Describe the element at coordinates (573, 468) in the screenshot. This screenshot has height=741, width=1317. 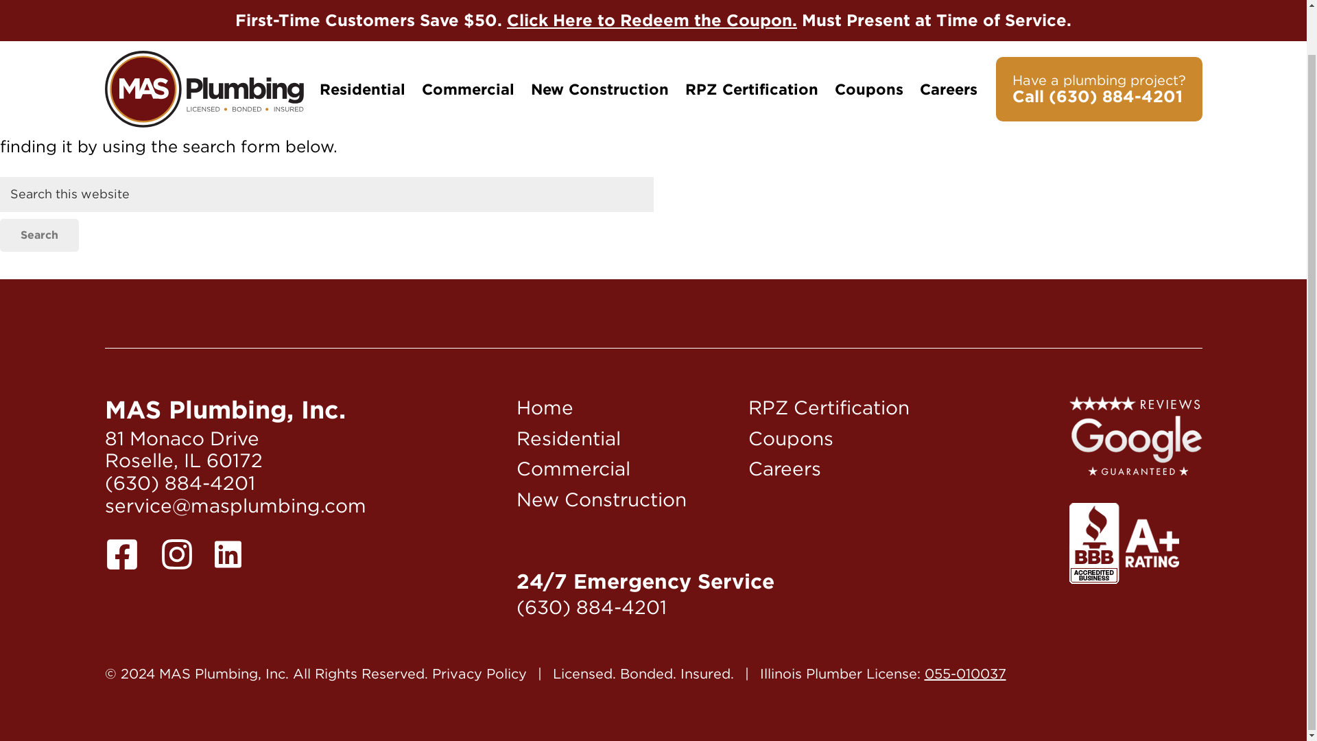
I see `Commercial` at that location.